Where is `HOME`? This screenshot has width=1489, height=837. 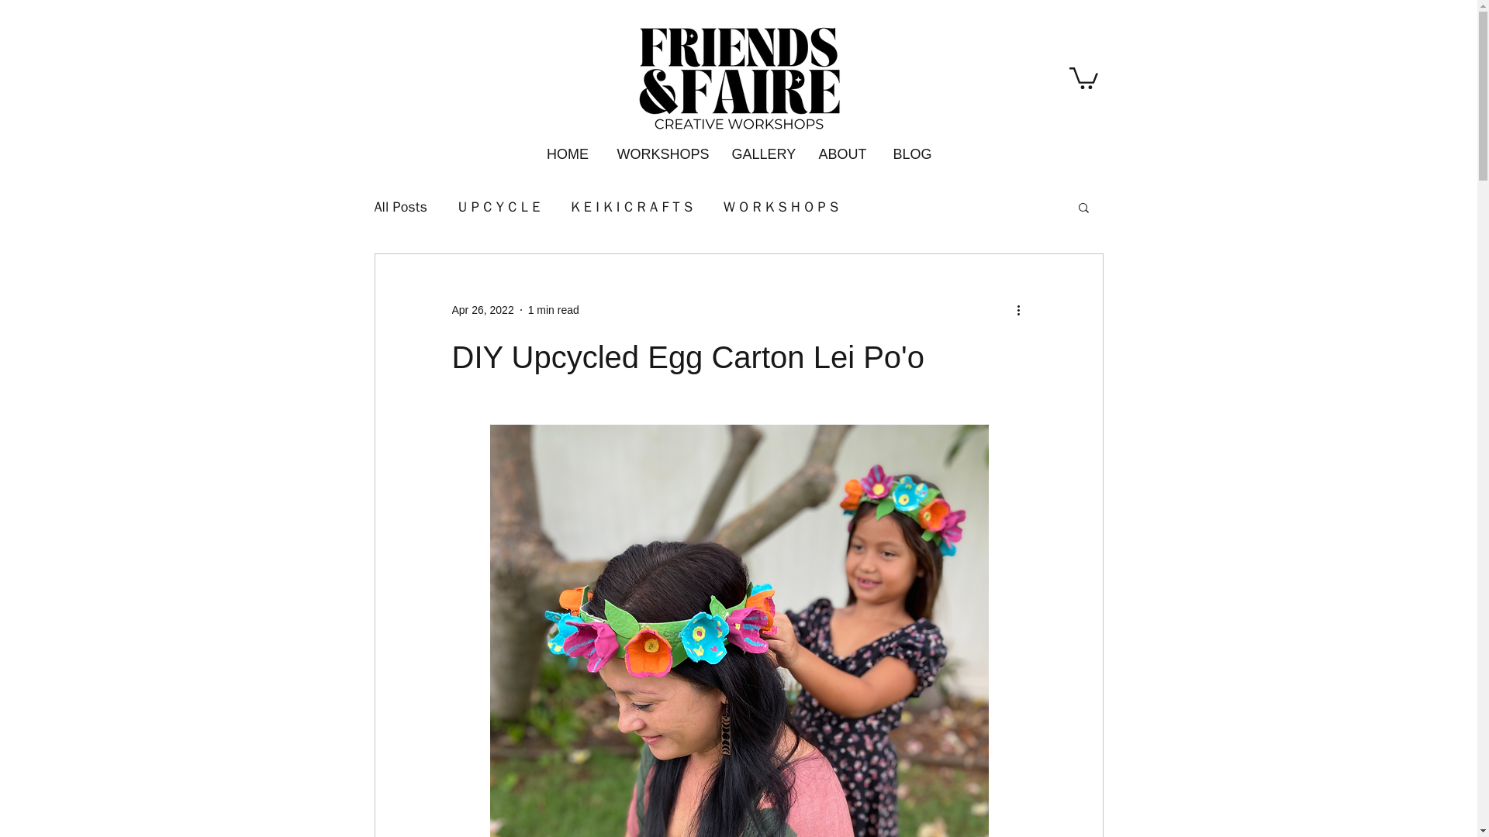
HOME is located at coordinates (567, 147).